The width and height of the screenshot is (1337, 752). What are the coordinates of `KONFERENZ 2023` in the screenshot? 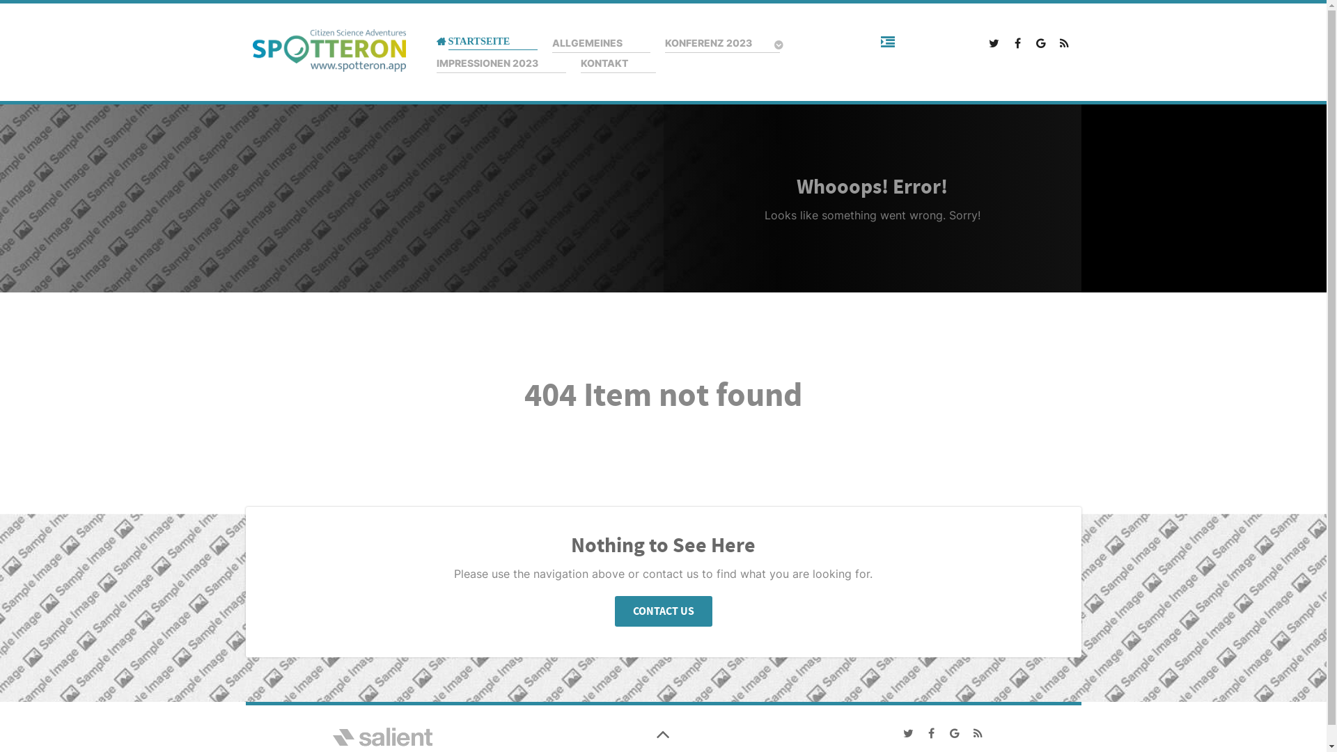 It's located at (724, 44).